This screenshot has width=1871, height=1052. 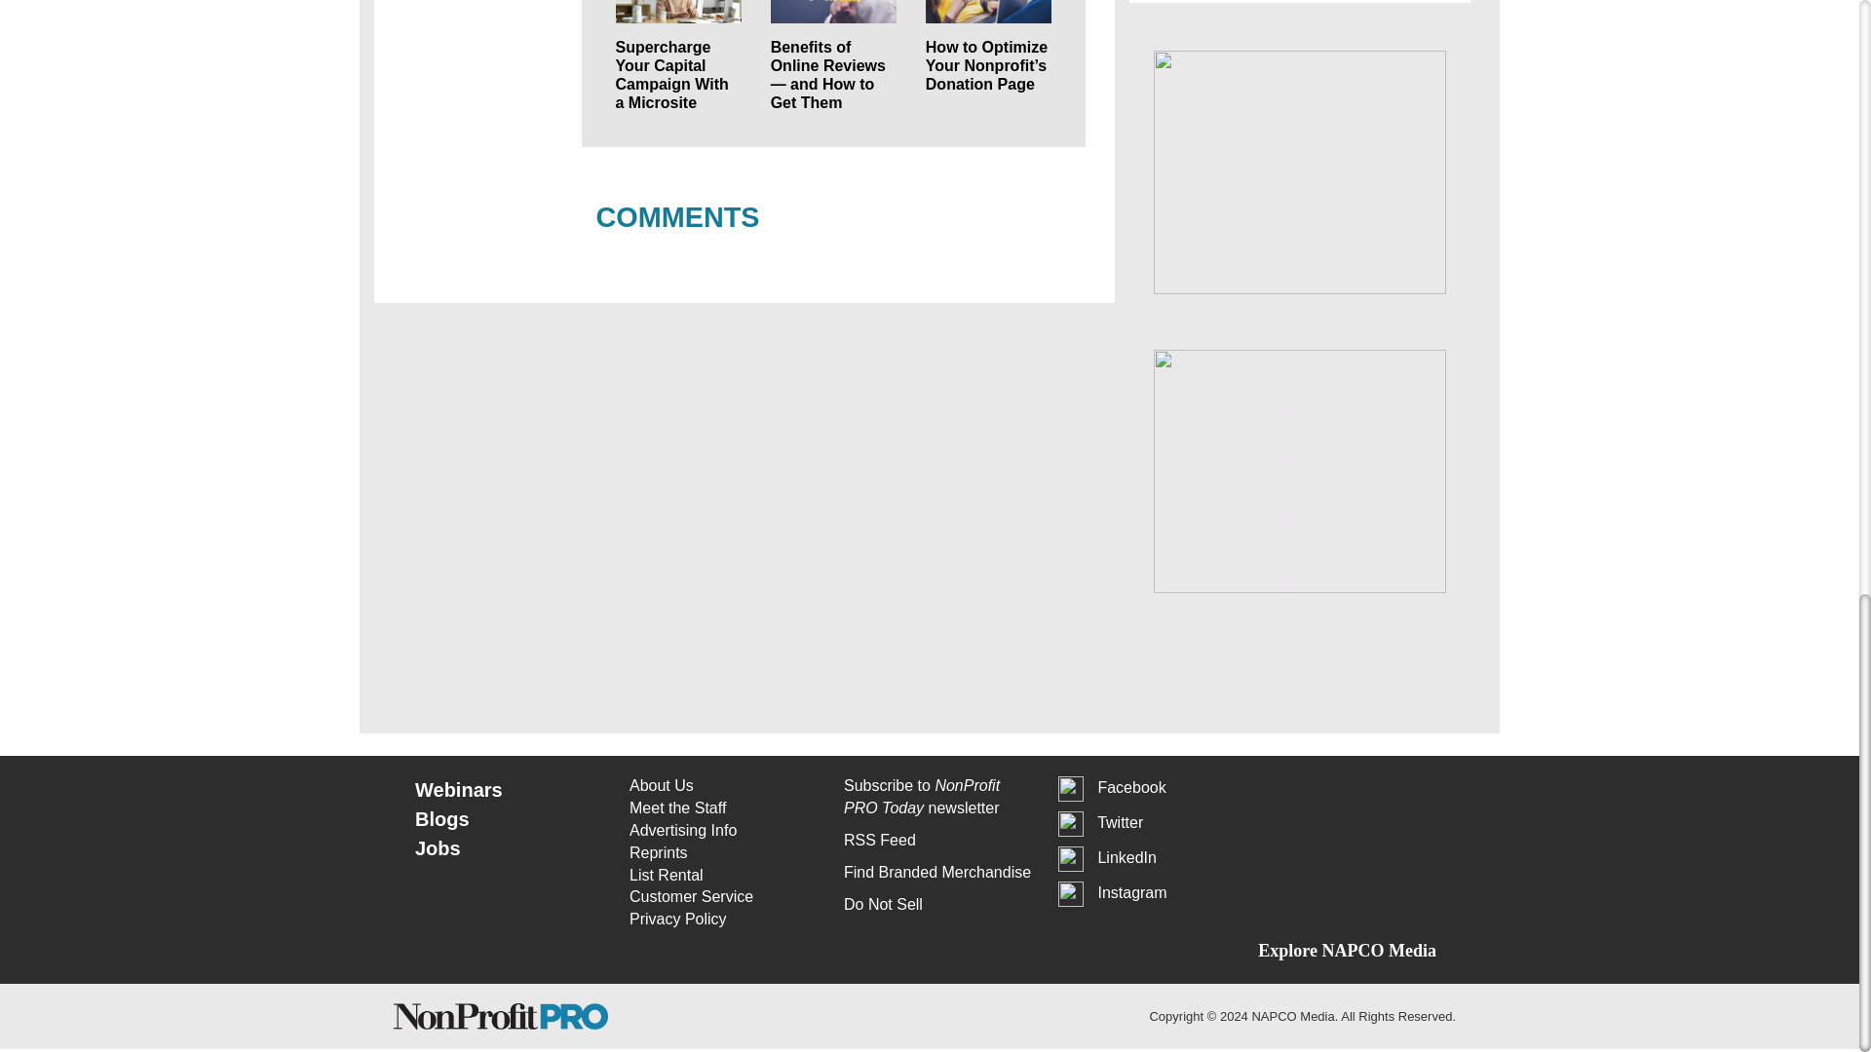 What do you see at coordinates (1300, 171) in the screenshot?
I see `3rd party ad content` at bounding box center [1300, 171].